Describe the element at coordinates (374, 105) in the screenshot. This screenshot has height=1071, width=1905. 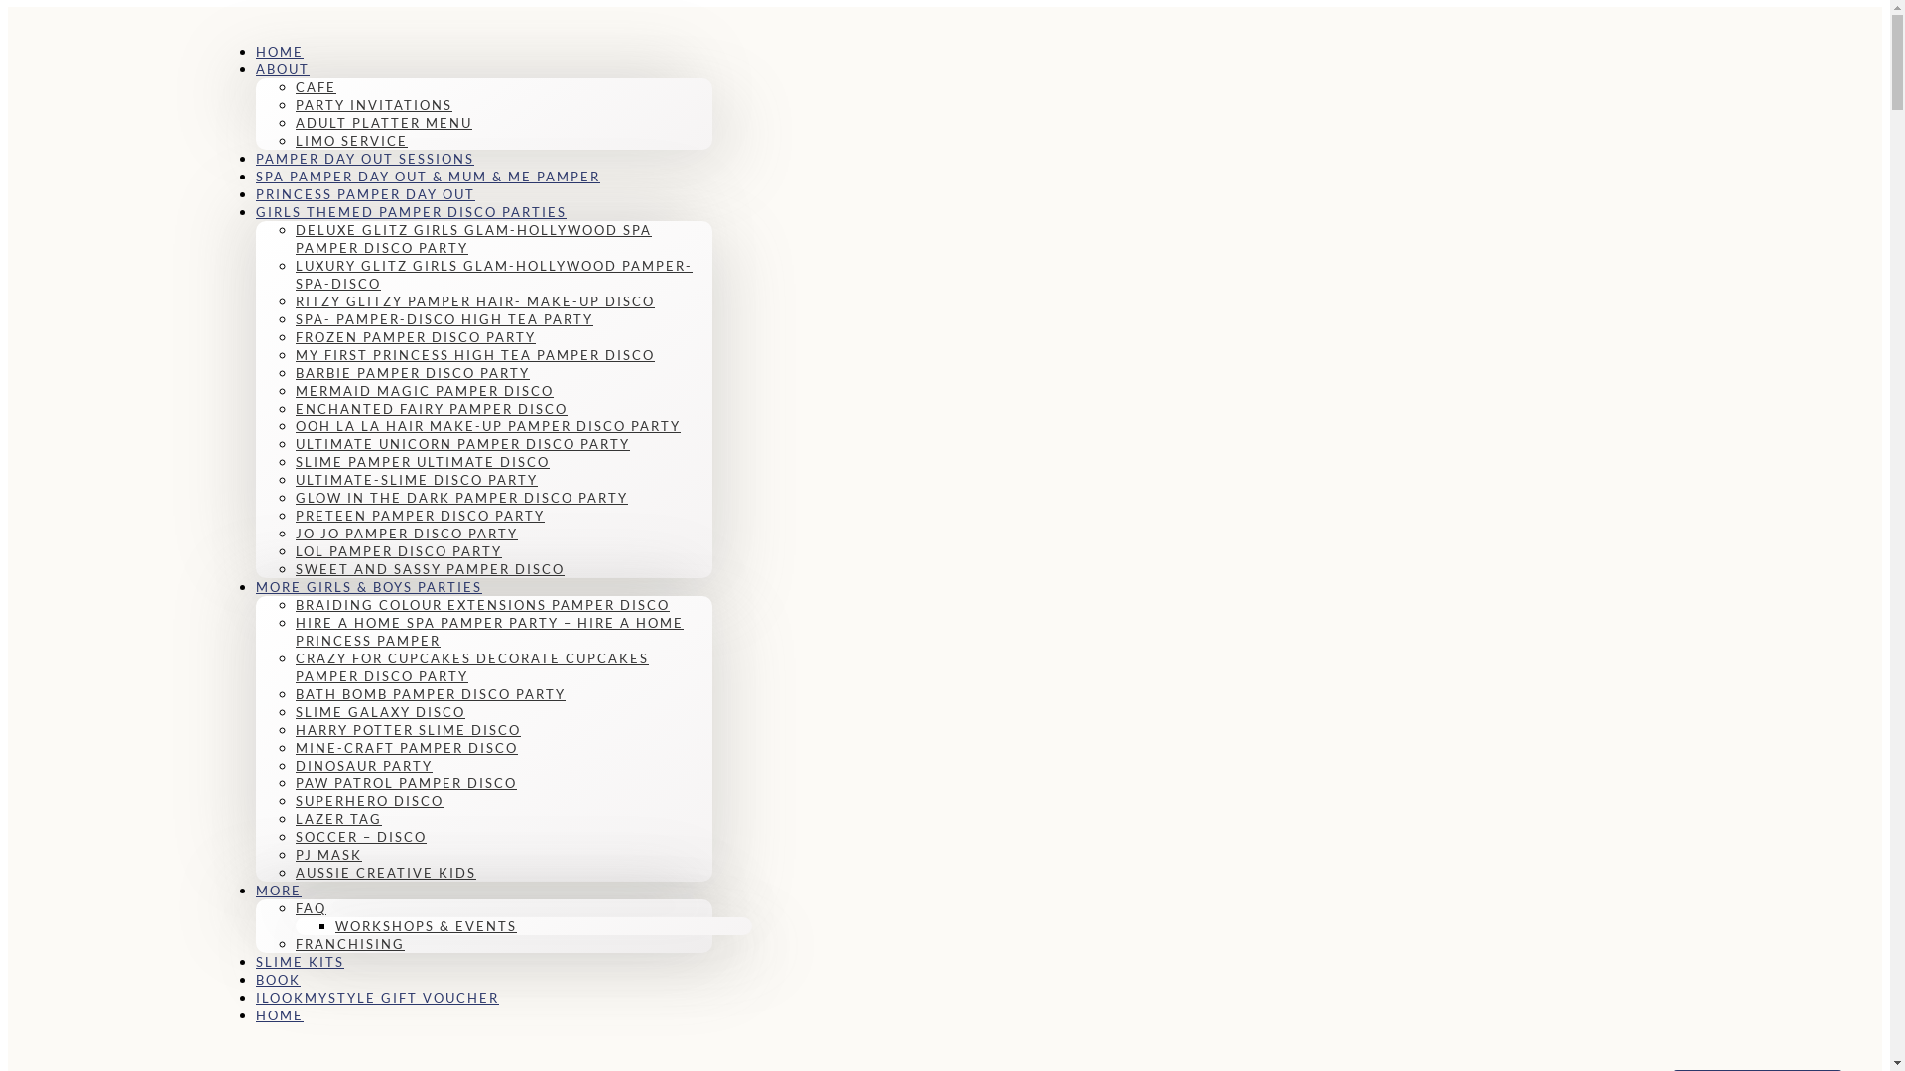
I see `PARTY INVITATIONS` at that location.